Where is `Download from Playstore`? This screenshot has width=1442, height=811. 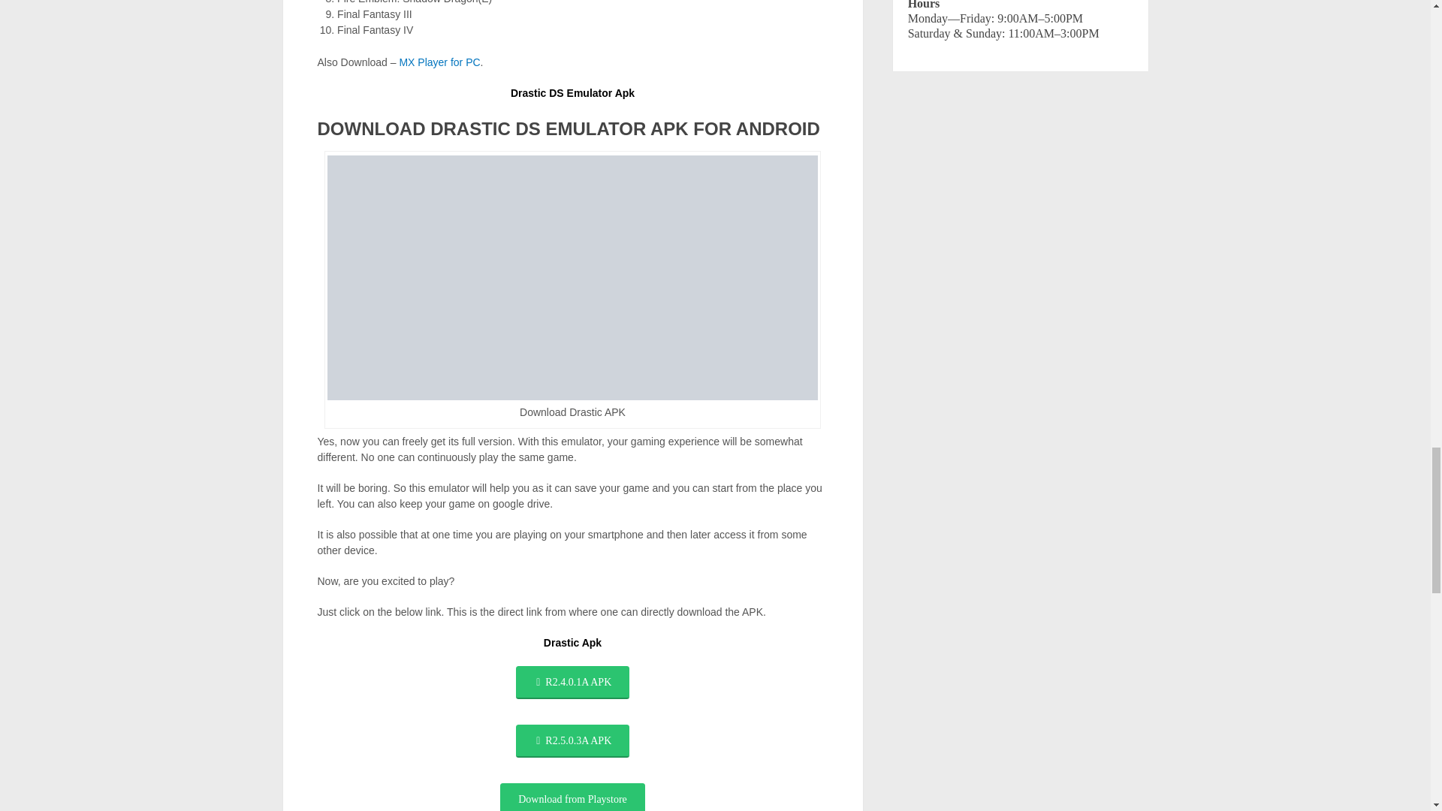
Download from Playstore is located at coordinates (572, 797).